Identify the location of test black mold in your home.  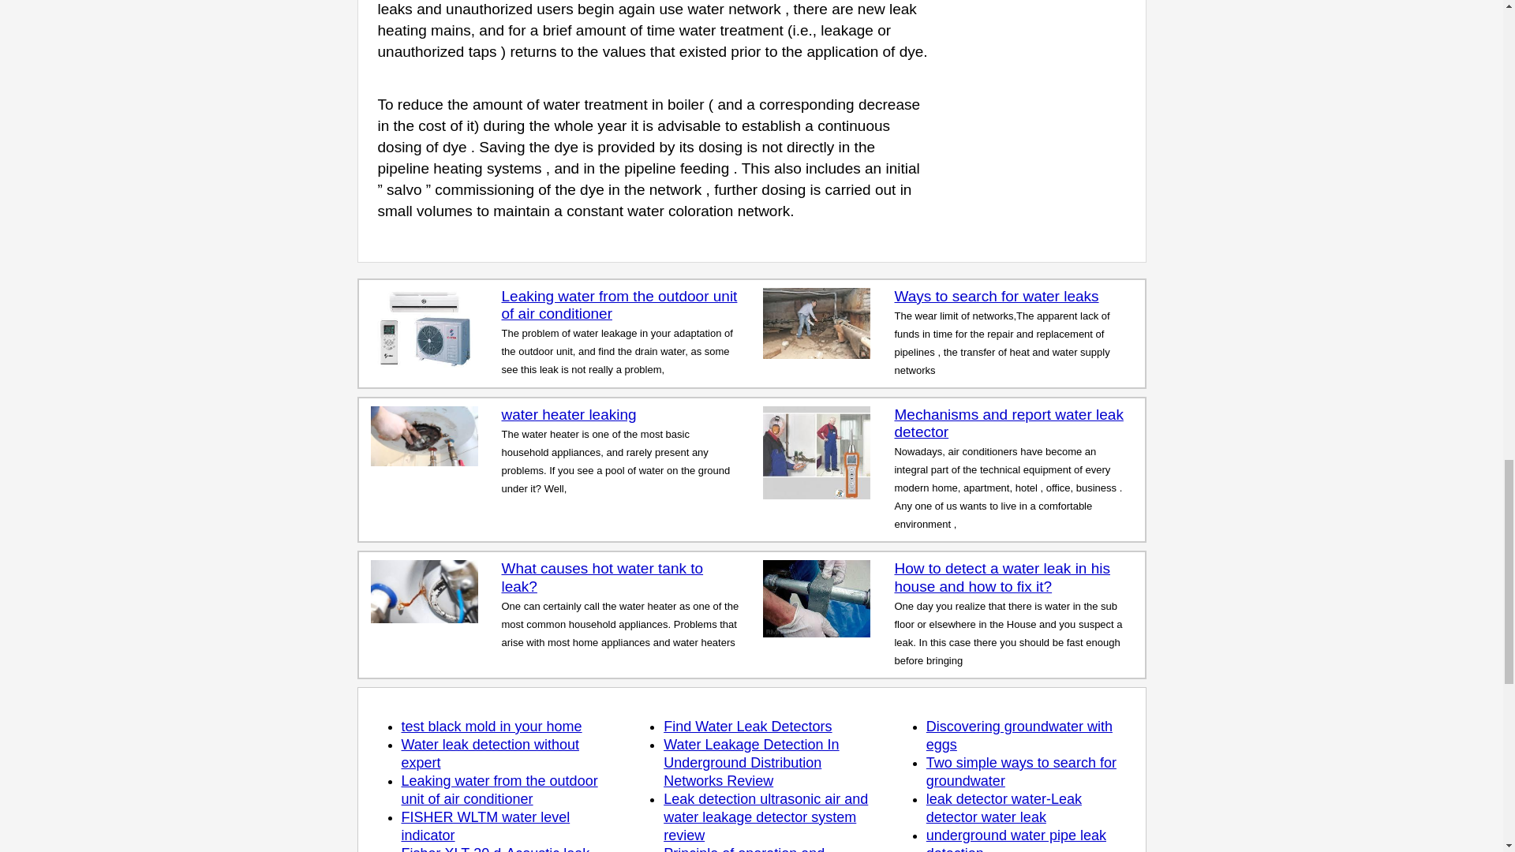
(491, 726).